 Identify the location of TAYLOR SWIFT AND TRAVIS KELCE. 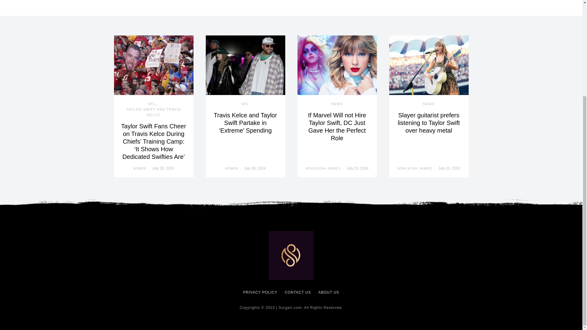
(153, 112).